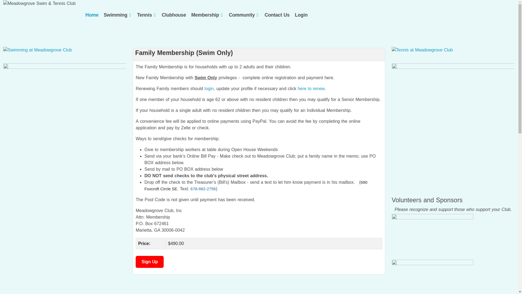 The height and width of the screenshot is (294, 522). What do you see at coordinates (144, 15) in the screenshot?
I see `Tennis` at bounding box center [144, 15].